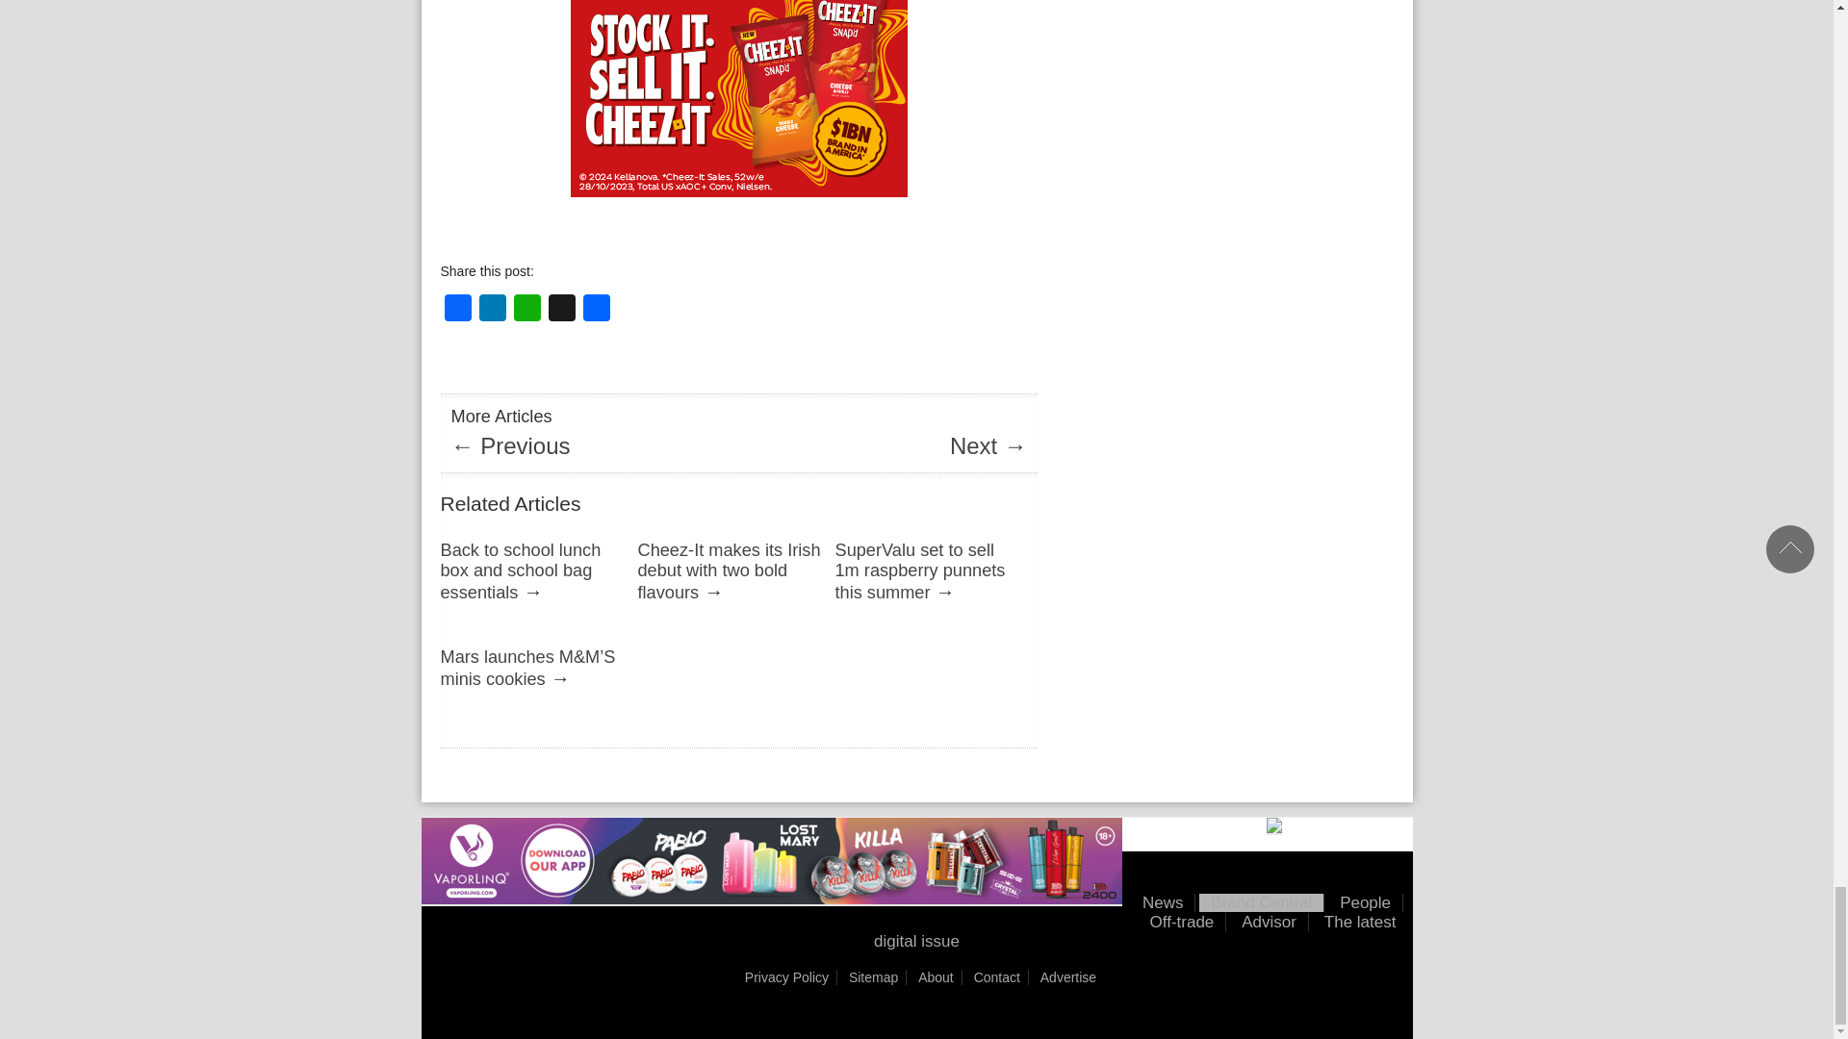 The width and height of the screenshot is (1848, 1039). I want to click on Share, so click(597, 308).